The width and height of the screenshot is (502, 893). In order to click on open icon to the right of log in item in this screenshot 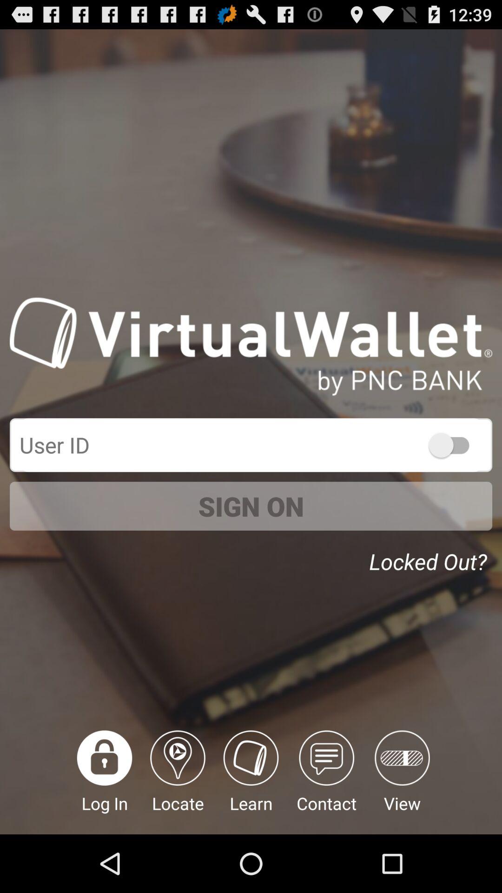, I will do `click(178, 782)`.